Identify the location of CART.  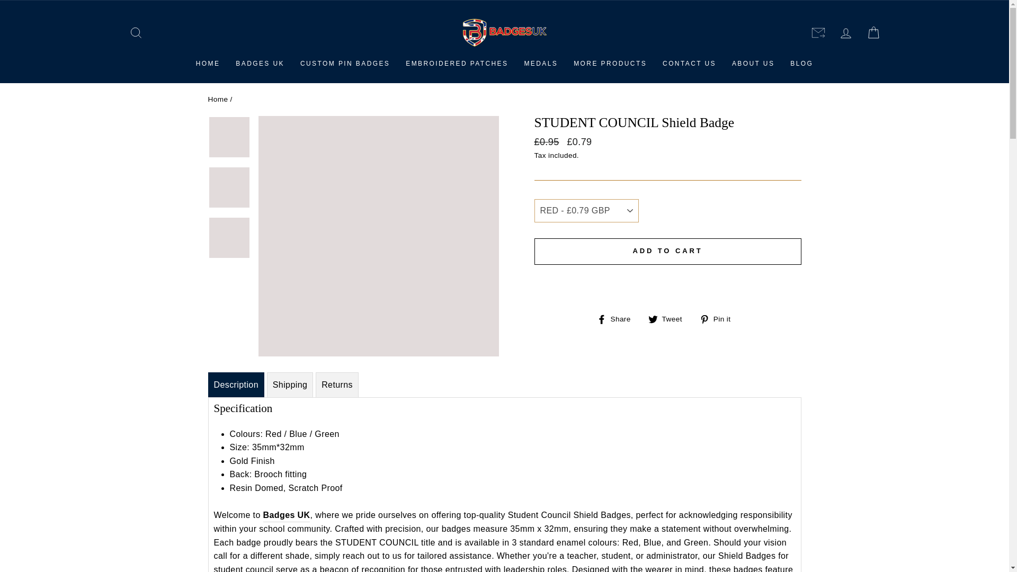
(873, 32).